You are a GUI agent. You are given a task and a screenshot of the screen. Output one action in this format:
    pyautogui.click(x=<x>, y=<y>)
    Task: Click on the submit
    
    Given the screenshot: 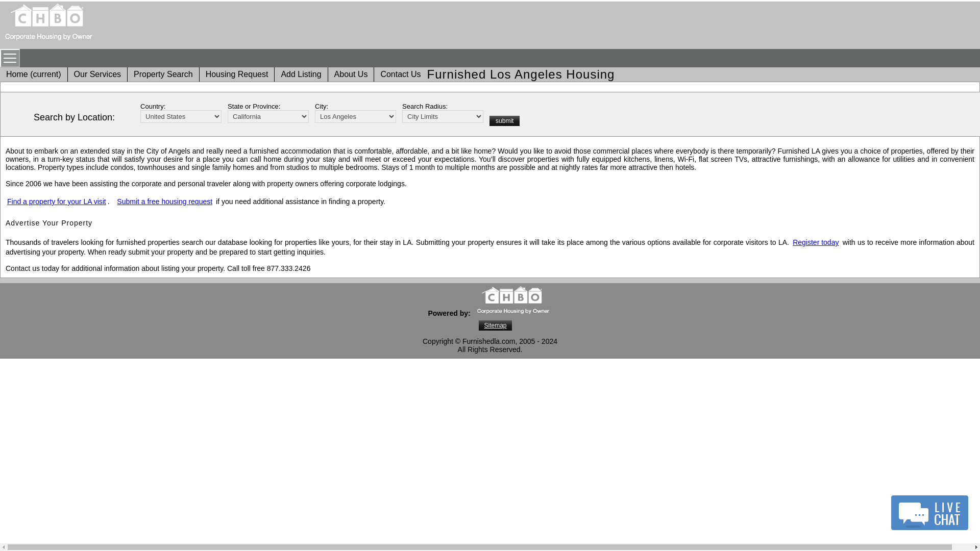 What is the action you would take?
    pyautogui.click(x=504, y=120)
    